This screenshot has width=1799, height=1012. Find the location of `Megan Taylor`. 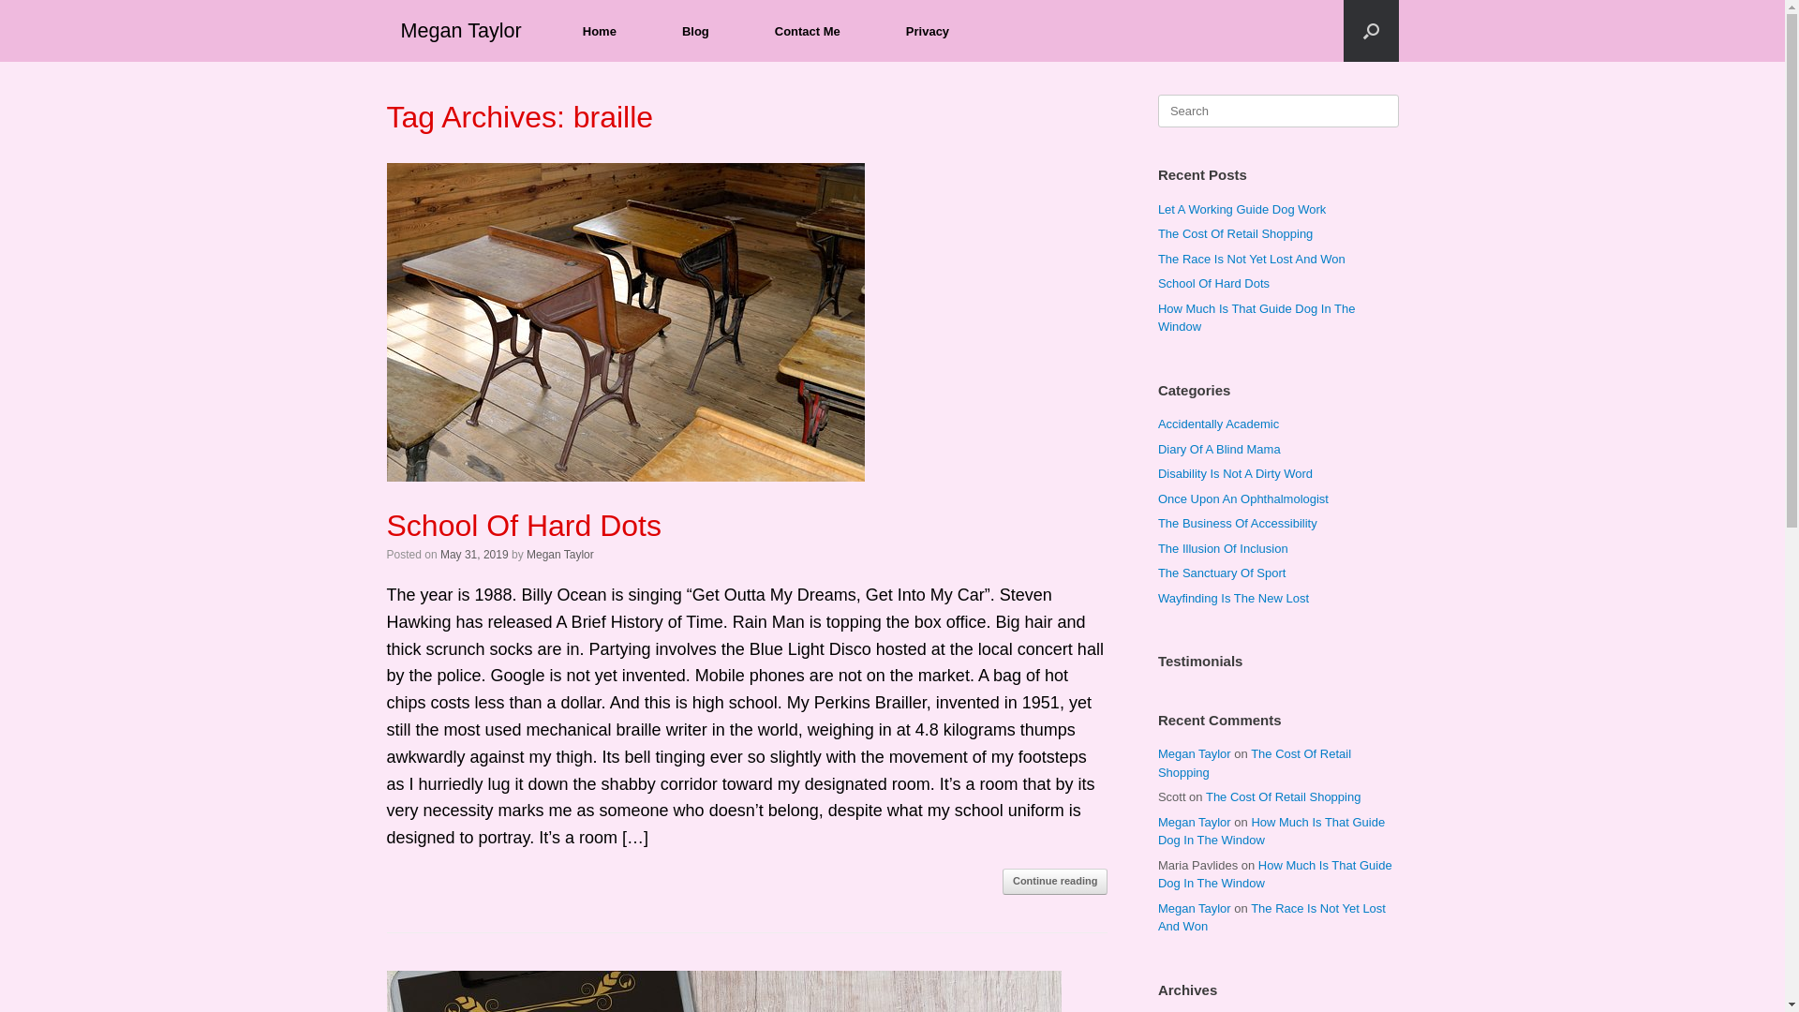

Megan Taylor is located at coordinates (461, 31).